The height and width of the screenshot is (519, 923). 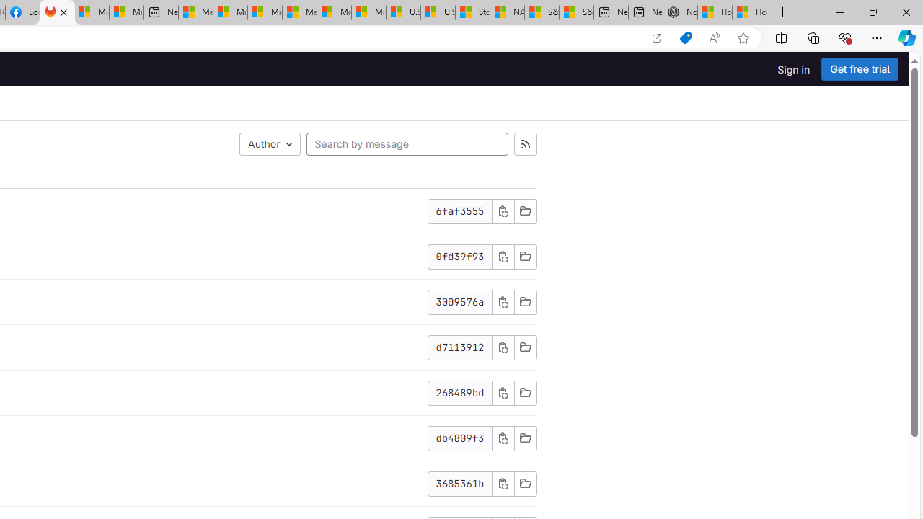 I want to click on Commits feed, so click(x=525, y=144).